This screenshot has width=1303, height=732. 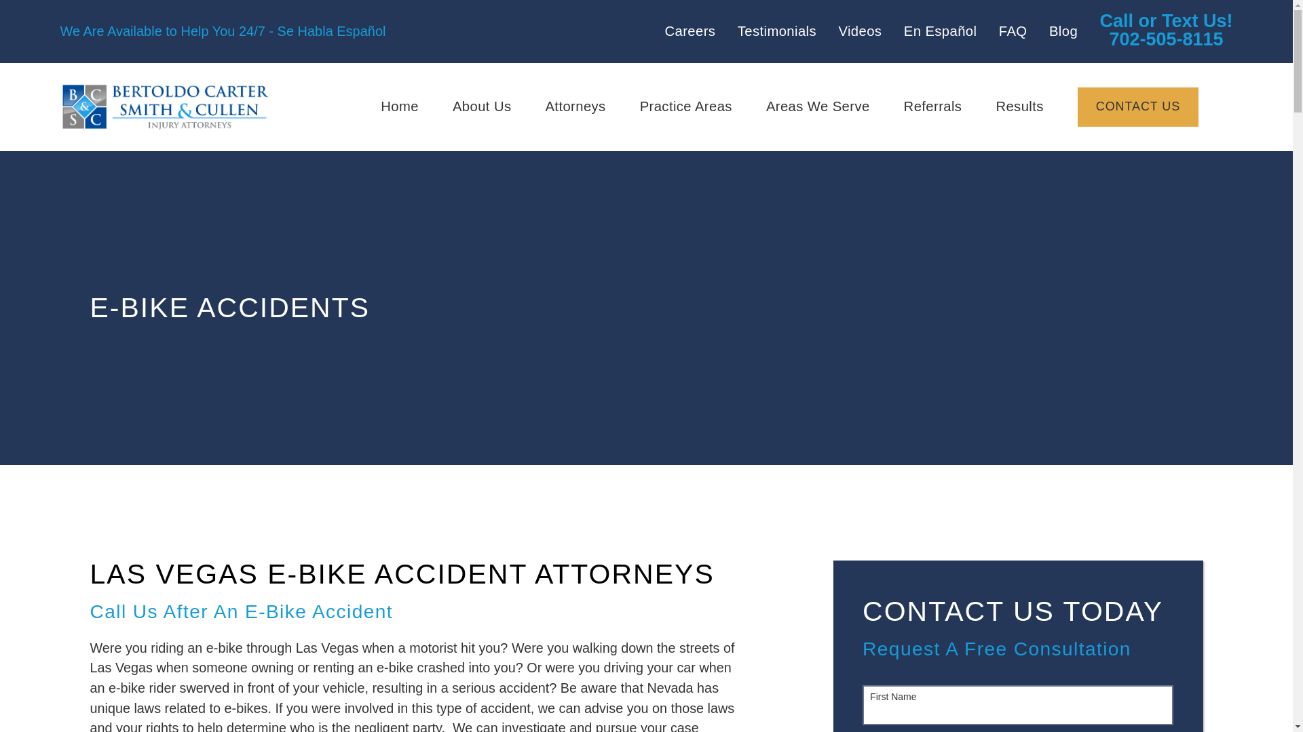 What do you see at coordinates (690, 31) in the screenshot?
I see `Careers` at bounding box center [690, 31].